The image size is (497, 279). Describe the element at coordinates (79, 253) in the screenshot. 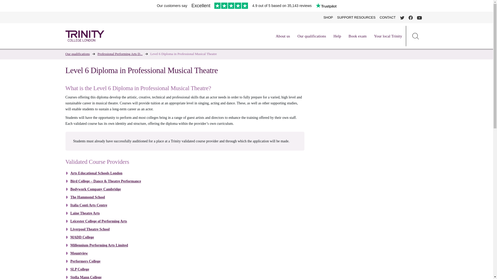

I see `Link will open in new window` at that location.